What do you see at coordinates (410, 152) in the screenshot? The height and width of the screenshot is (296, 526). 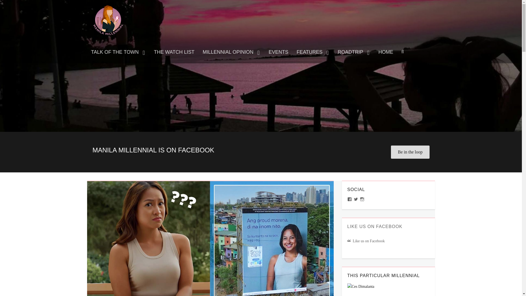 I see `Be in the loop` at bounding box center [410, 152].